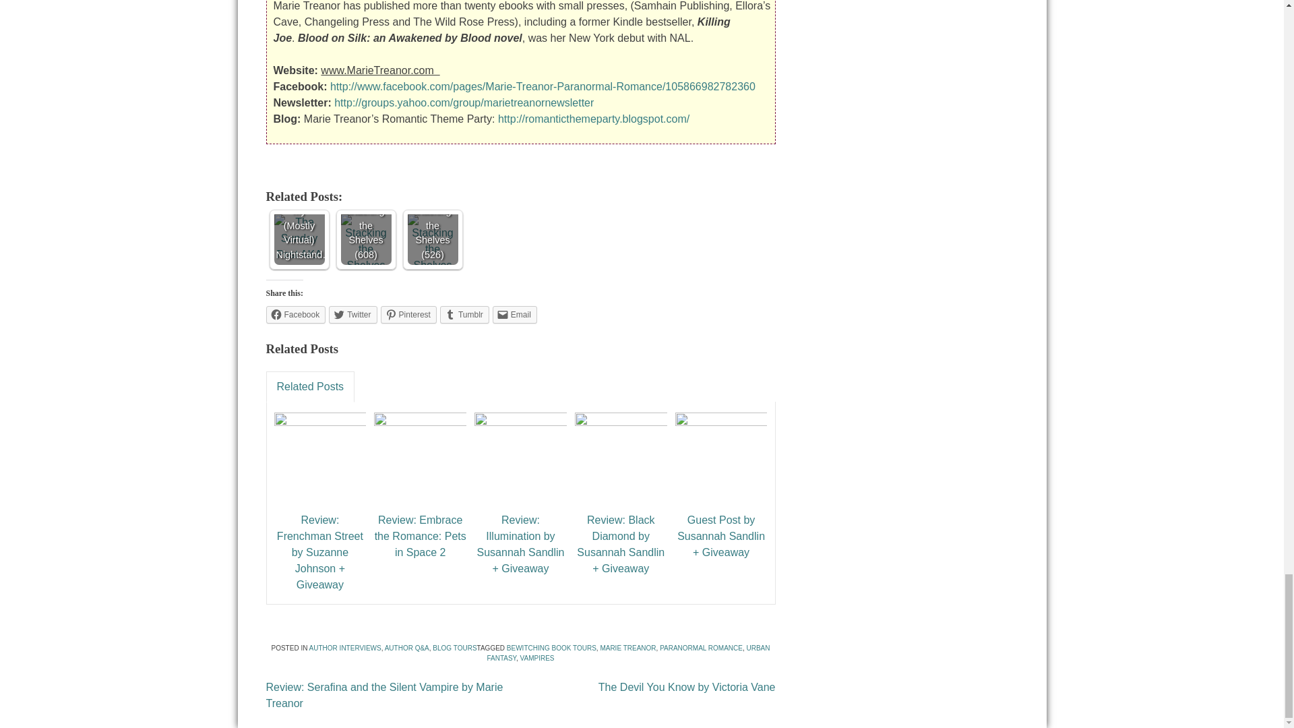 The height and width of the screenshot is (728, 1294). Describe the element at coordinates (464, 314) in the screenshot. I see `Click to share on Tumblr` at that location.